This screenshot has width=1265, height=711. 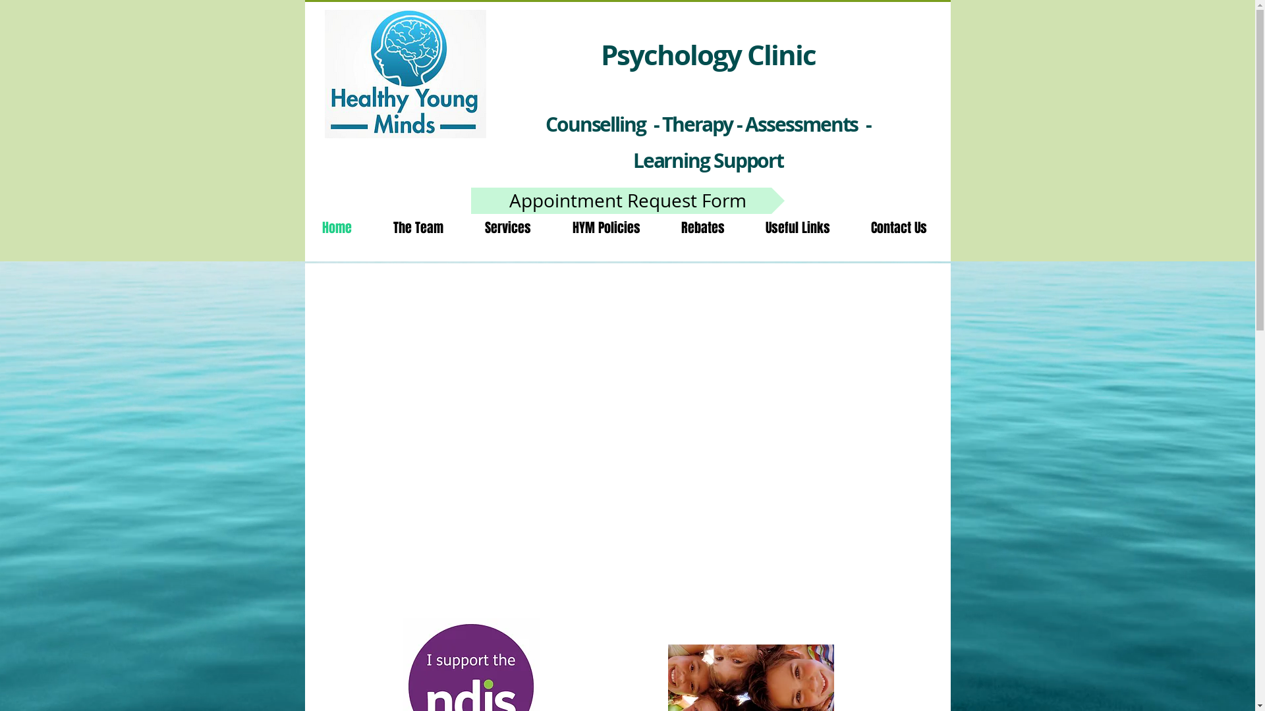 I want to click on HYM 2.png, so click(x=405, y=74).